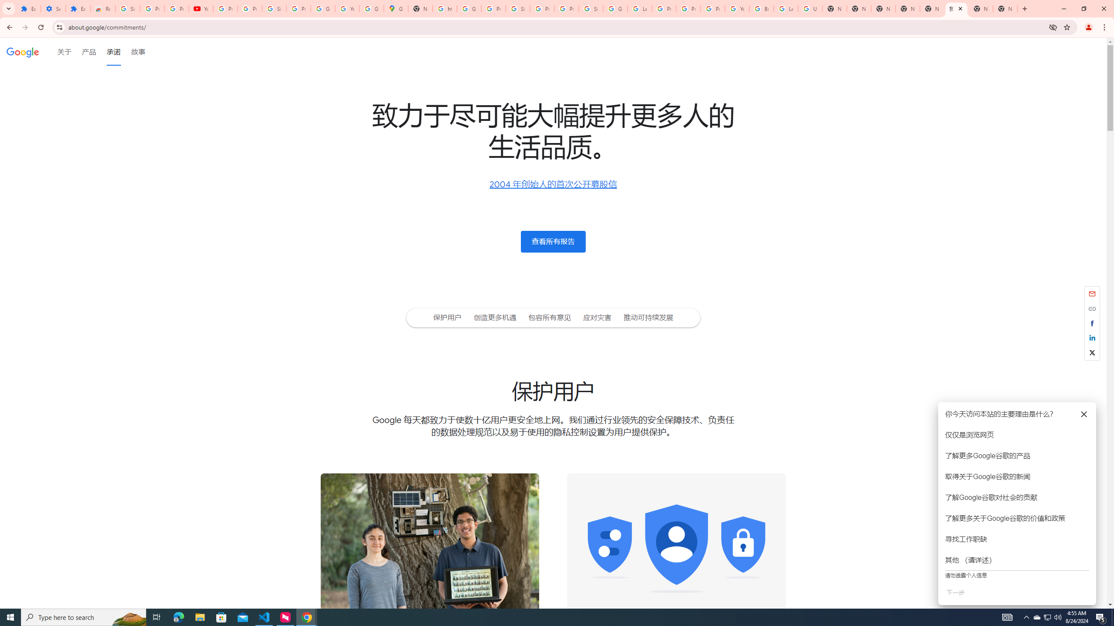 This screenshot has height=626, width=1114. I want to click on Extensions, so click(28, 9).